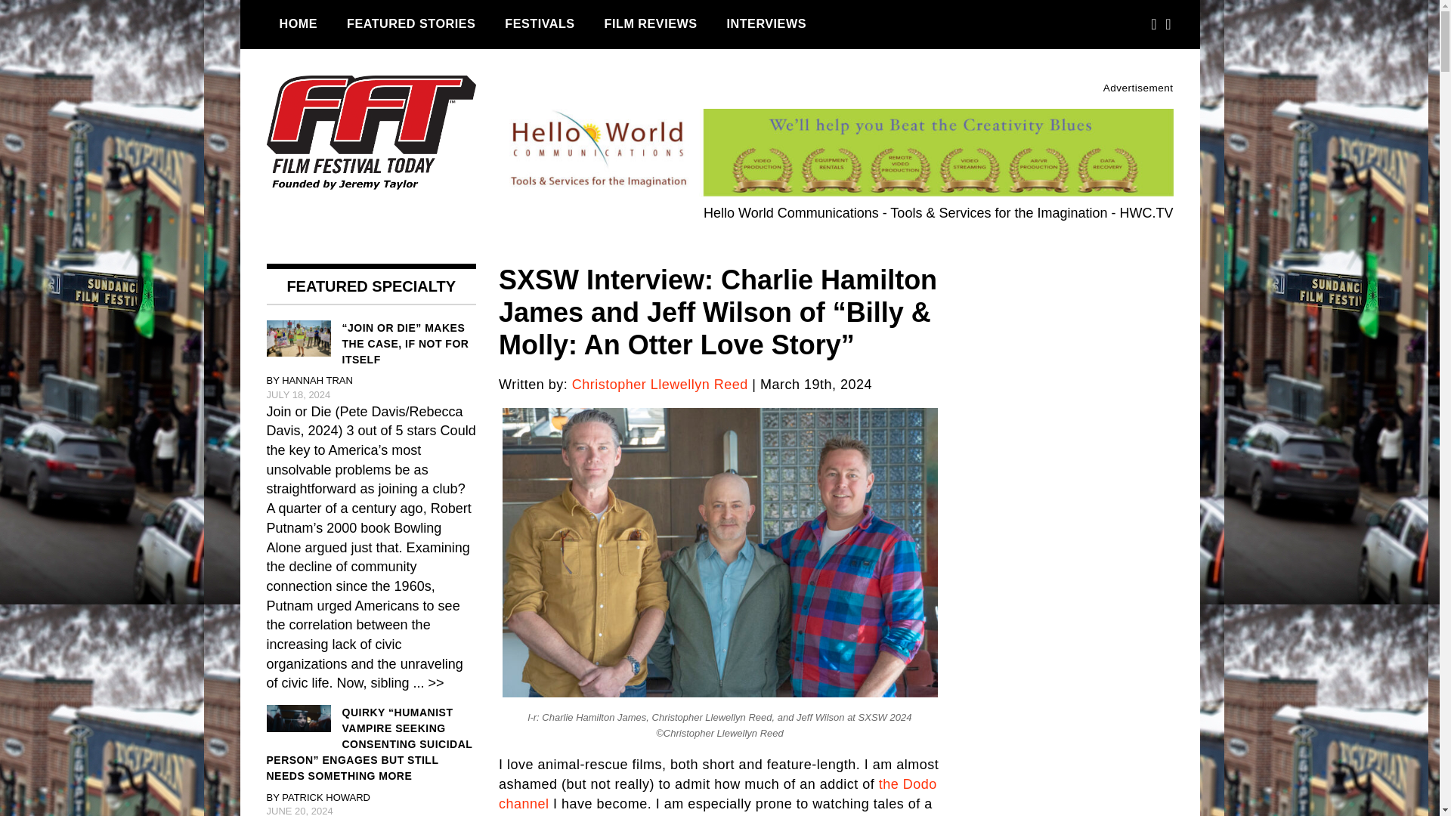 This screenshot has height=816, width=1451. I want to click on INTERVIEWS, so click(766, 23).